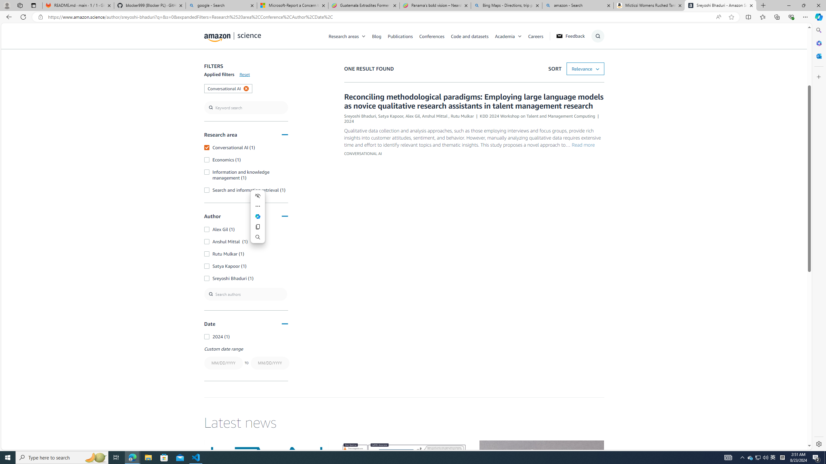 This screenshot has height=464, width=826. What do you see at coordinates (23, 17) in the screenshot?
I see `Refresh` at bounding box center [23, 17].